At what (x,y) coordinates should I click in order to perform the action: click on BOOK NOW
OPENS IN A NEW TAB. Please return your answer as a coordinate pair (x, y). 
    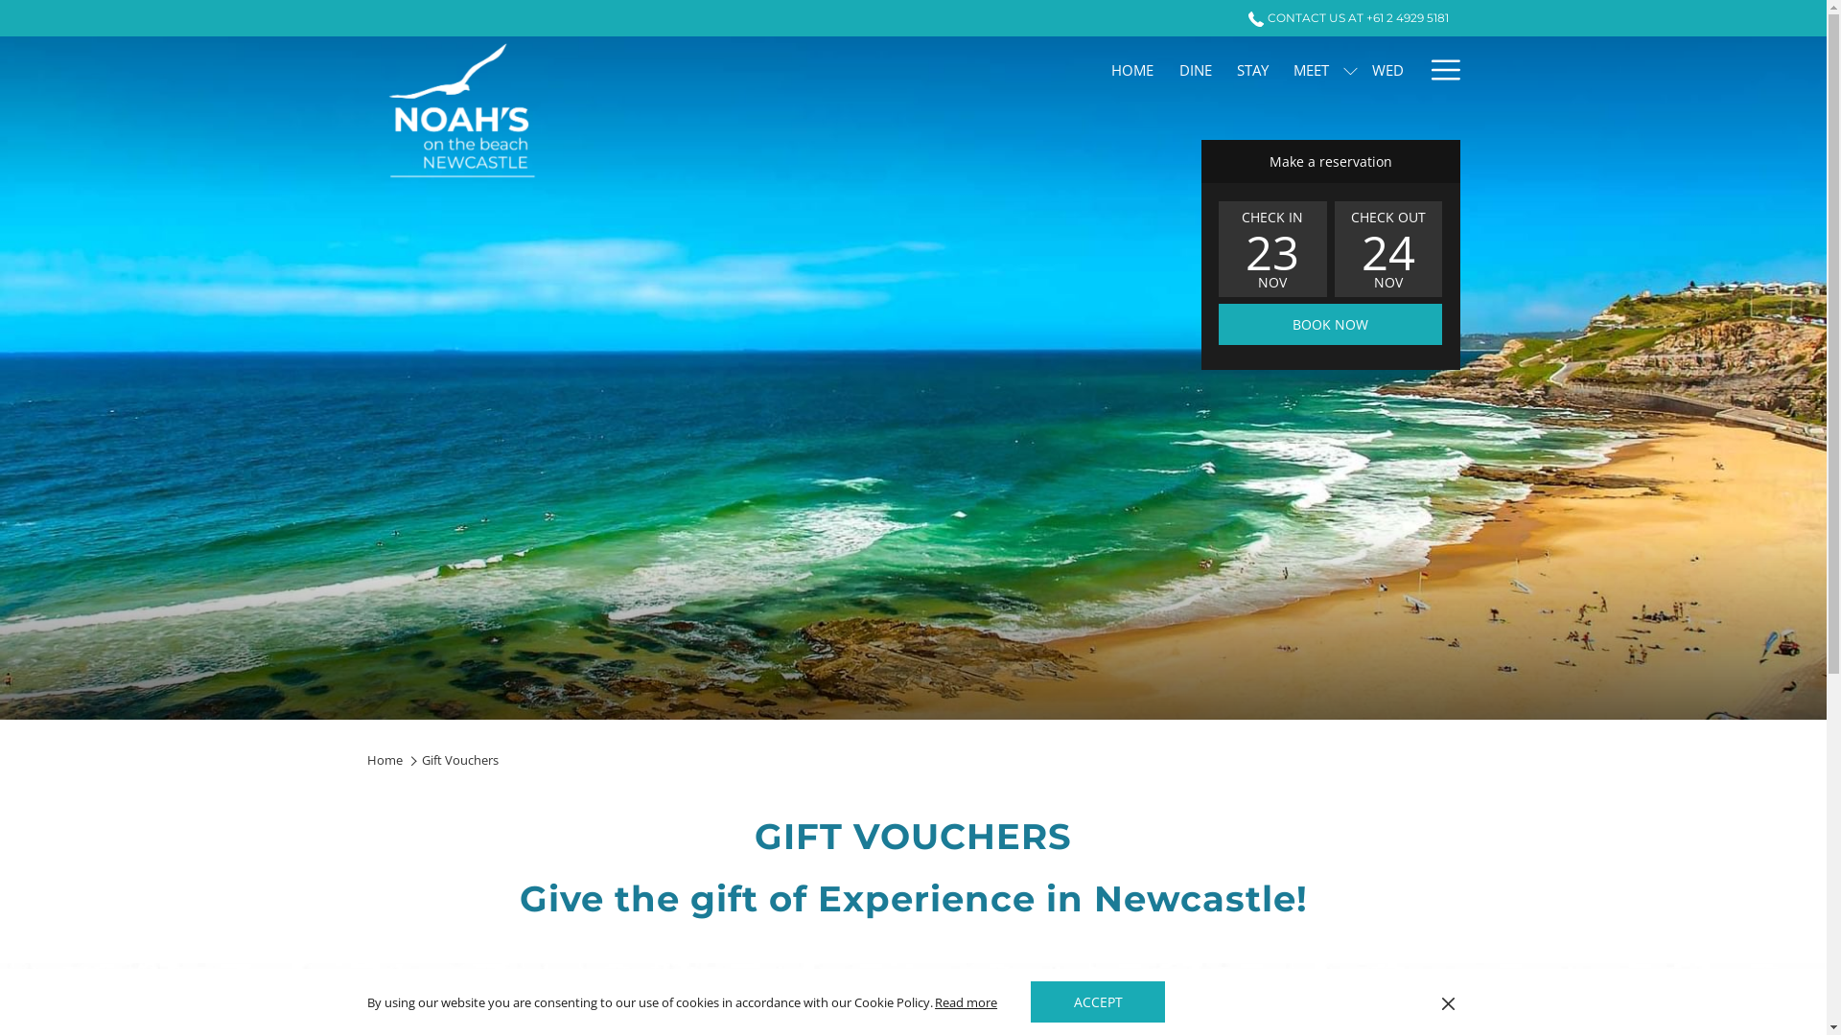
    Looking at the image, I should click on (1330, 324).